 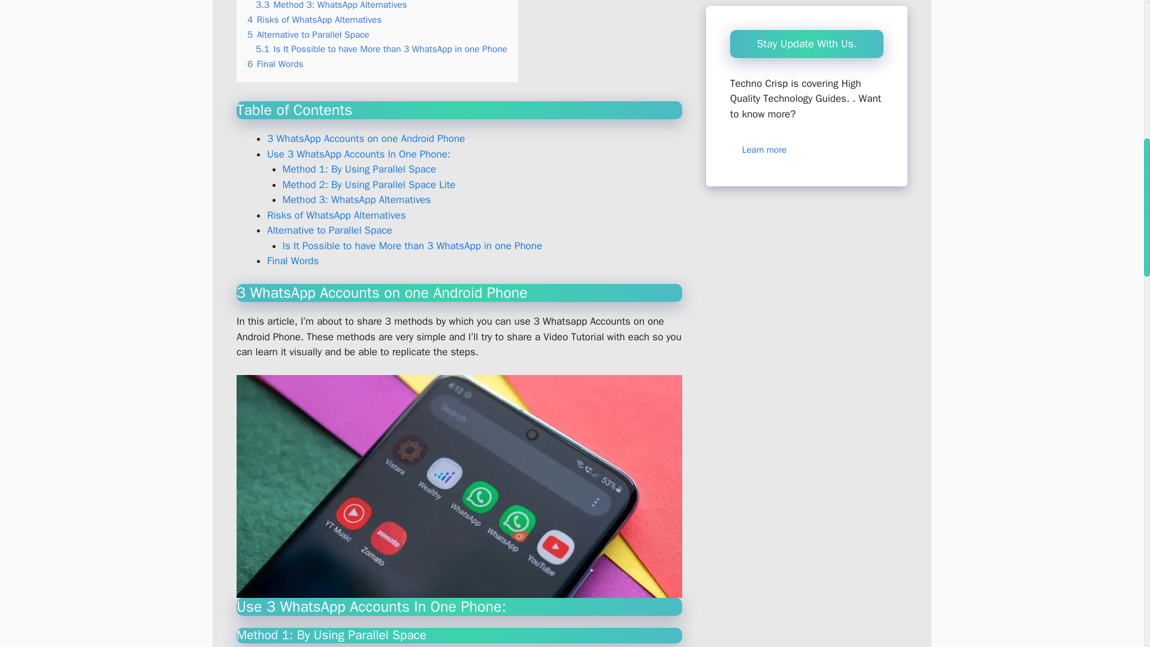 What do you see at coordinates (292, 261) in the screenshot?
I see `Final Words` at bounding box center [292, 261].